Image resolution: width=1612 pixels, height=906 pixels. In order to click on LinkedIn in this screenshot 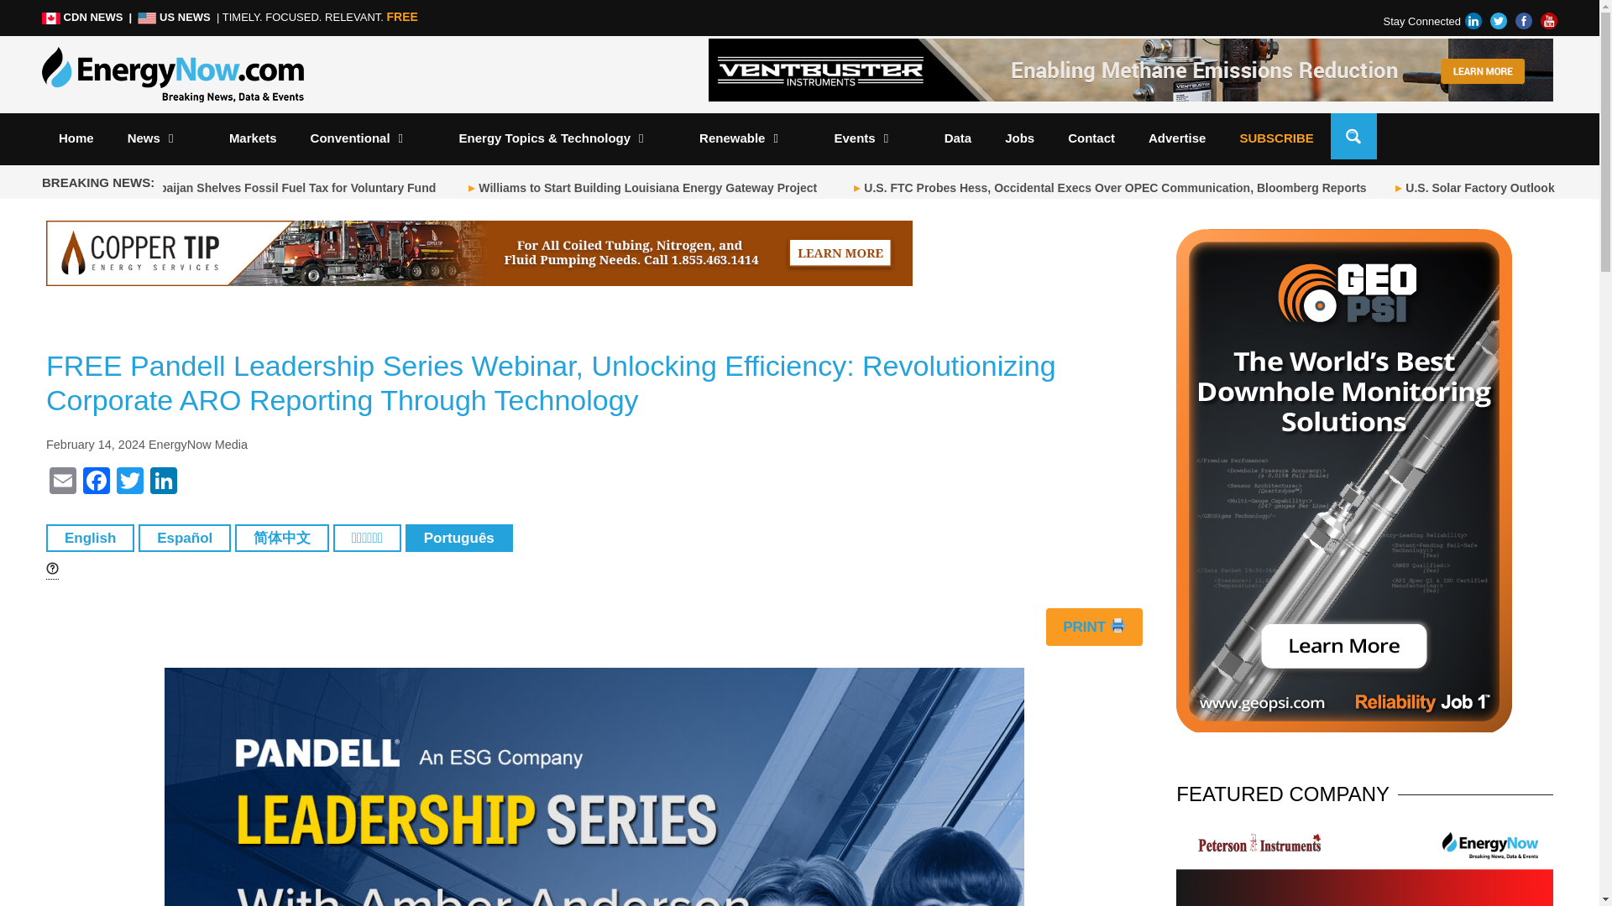, I will do `click(163, 483)`.